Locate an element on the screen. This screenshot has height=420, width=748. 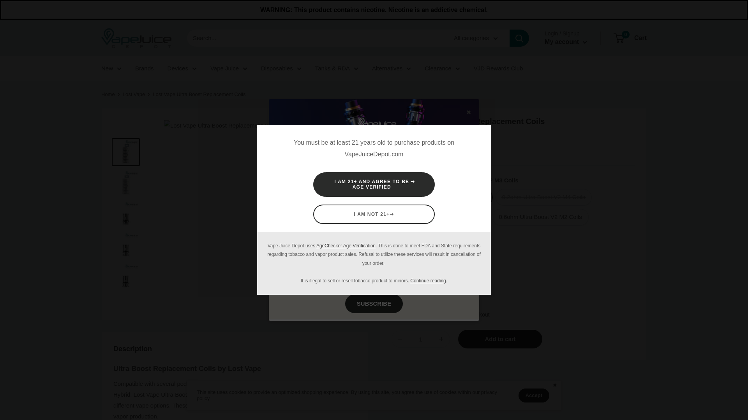
Continue reading is located at coordinates (428, 281).